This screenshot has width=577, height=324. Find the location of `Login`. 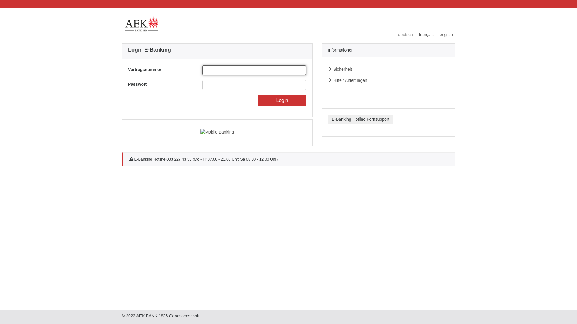

Login is located at coordinates (282, 100).